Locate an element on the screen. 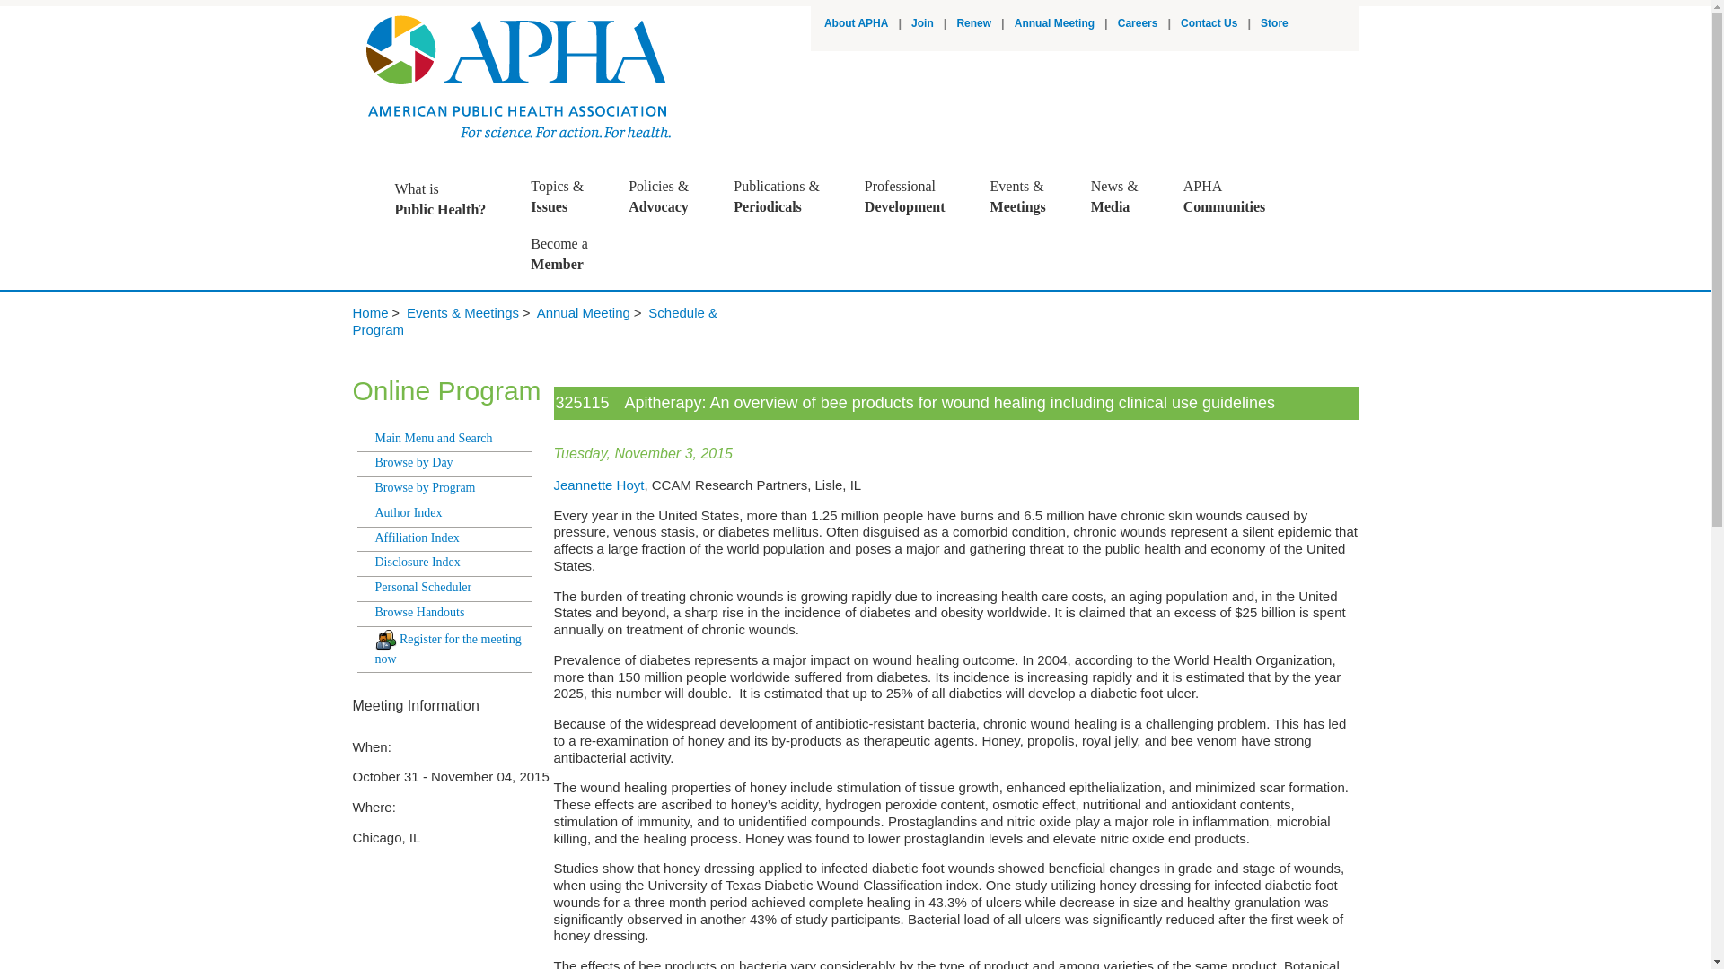  Contact Us is located at coordinates (923, 23).